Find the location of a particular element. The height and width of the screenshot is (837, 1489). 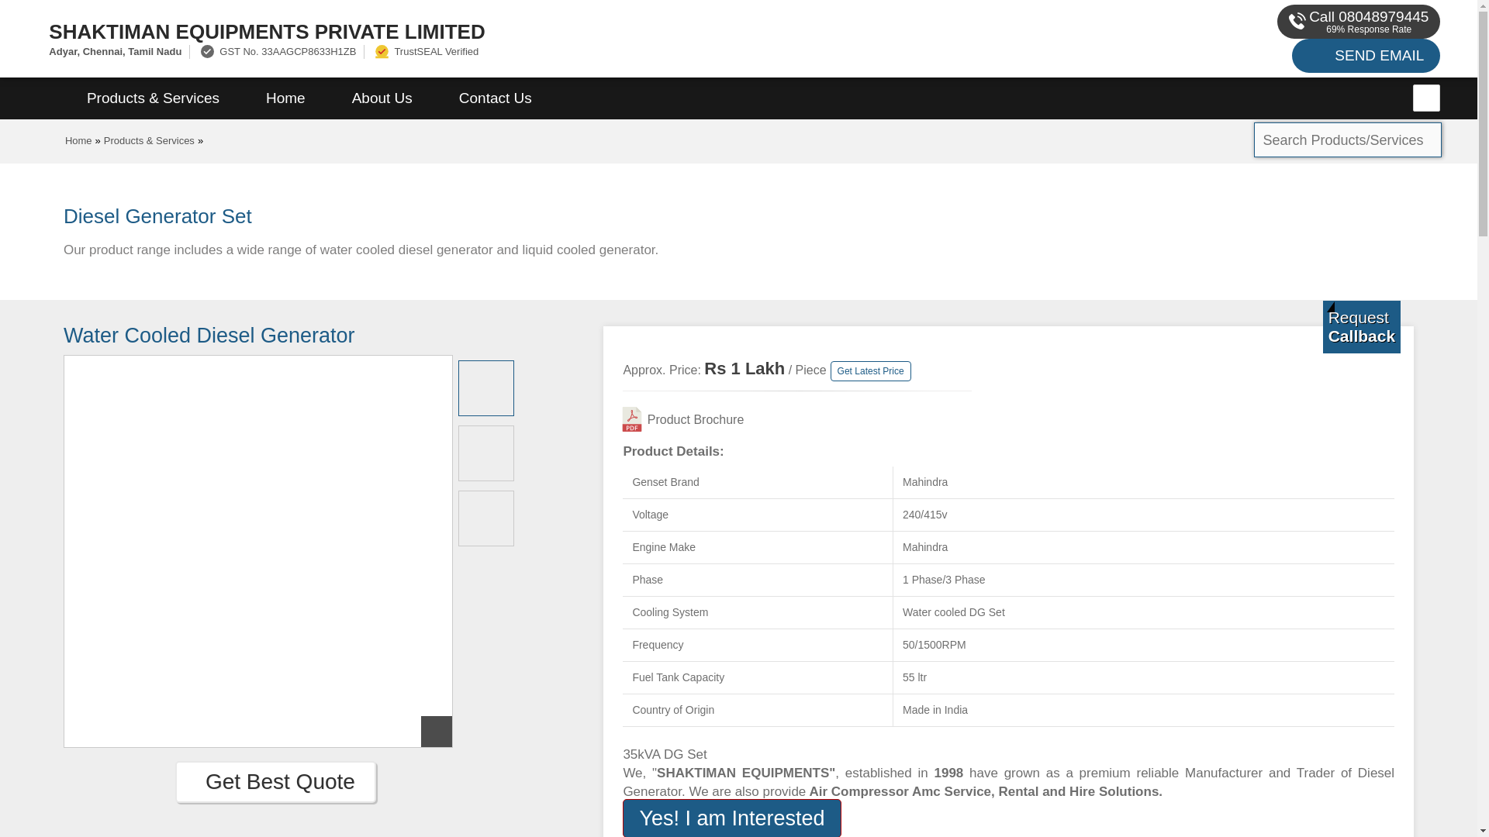

Home is located at coordinates (79, 140).